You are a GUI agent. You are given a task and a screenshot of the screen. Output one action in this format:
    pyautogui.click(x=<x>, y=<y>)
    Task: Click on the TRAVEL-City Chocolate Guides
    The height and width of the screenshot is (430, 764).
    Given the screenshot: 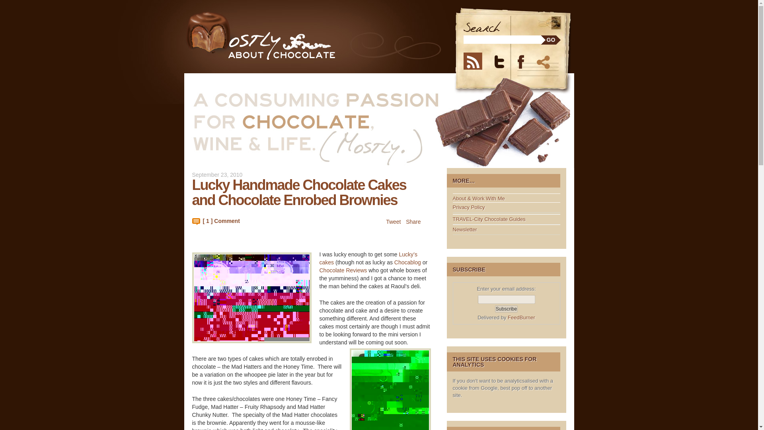 What is the action you would take?
    pyautogui.click(x=489, y=219)
    